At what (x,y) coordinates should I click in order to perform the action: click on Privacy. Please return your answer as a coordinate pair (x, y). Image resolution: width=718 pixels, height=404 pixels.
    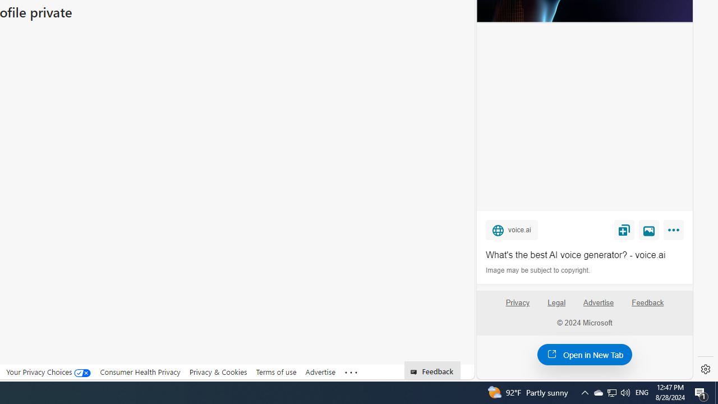
    Looking at the image, I should click on (517, 303).